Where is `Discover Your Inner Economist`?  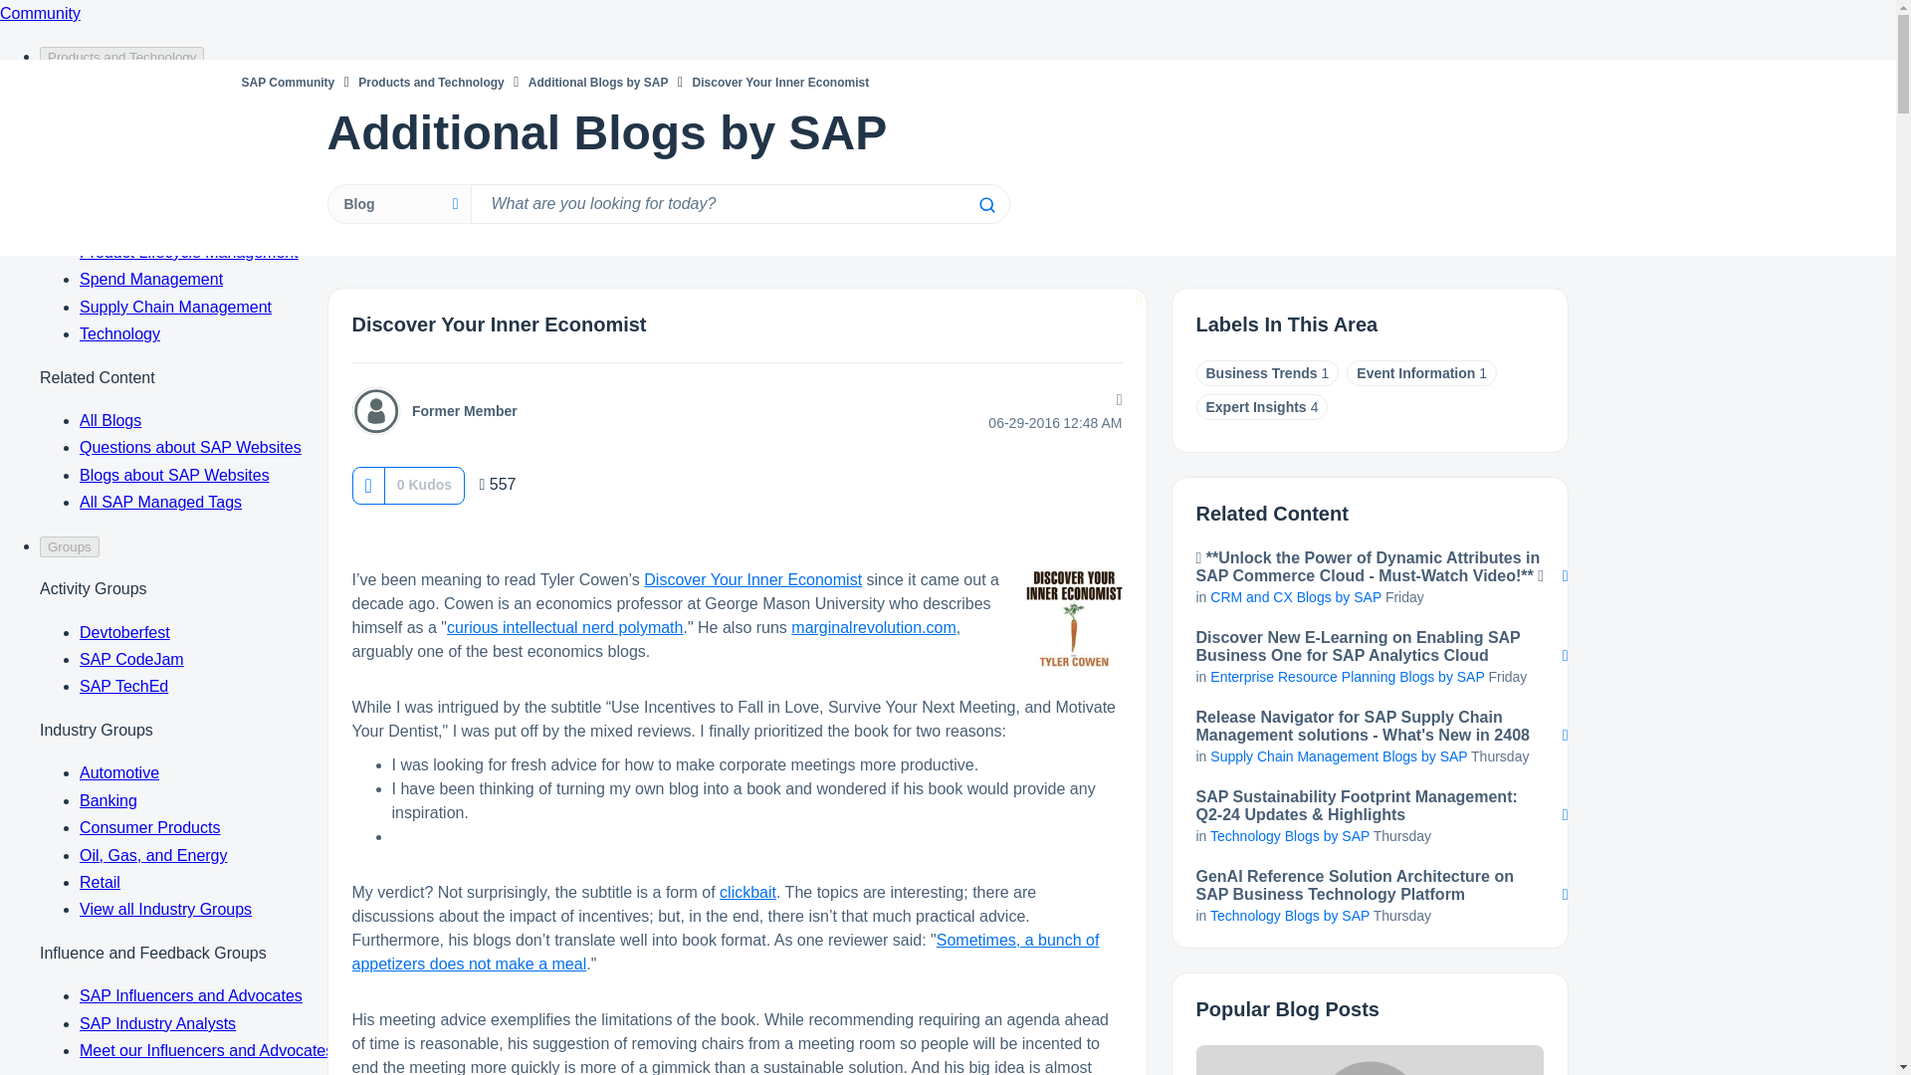 Discover Your Inner Economist is located at coordinates (752, 579).